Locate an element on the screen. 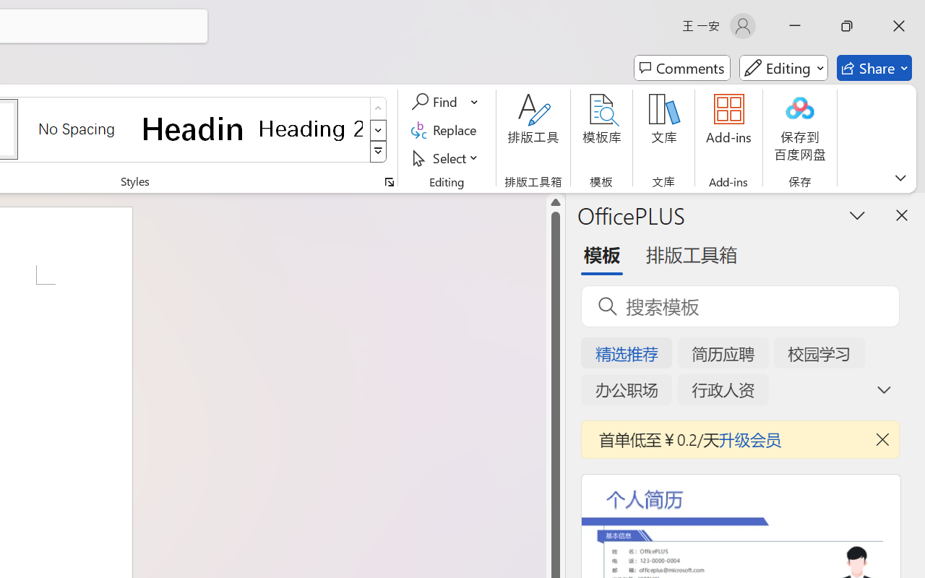  Close is located at coordinates (899, 26).